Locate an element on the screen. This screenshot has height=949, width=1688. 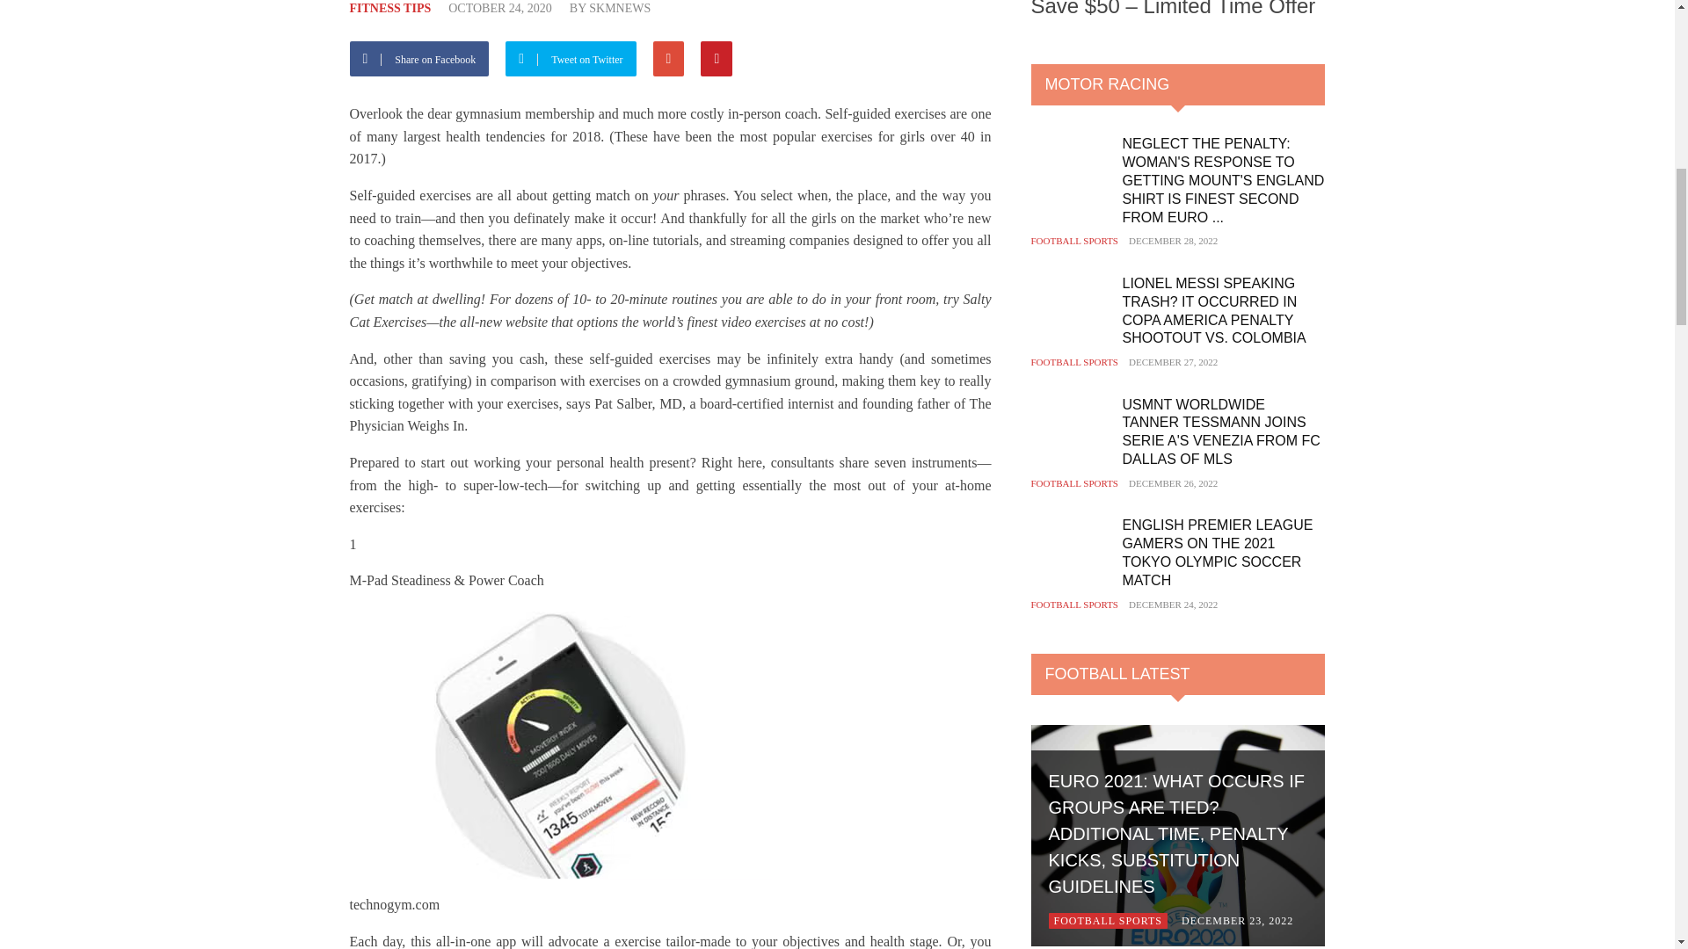
FITNESS TIPS is located at coordinates (390, 9).